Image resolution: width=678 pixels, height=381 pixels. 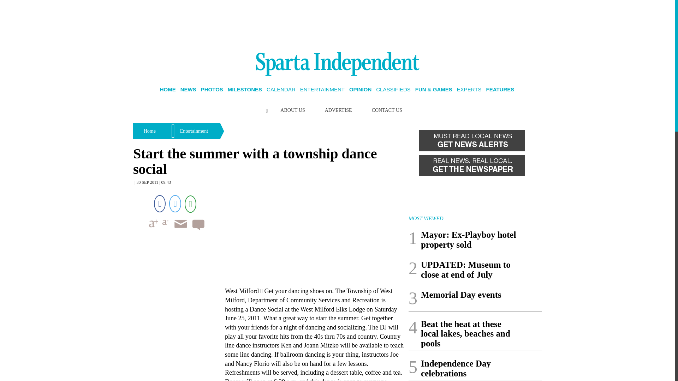 What do you see at coordinates (469, 90) in the screenshot?
I see `EXPERTS` at bounding box center [469, 90].